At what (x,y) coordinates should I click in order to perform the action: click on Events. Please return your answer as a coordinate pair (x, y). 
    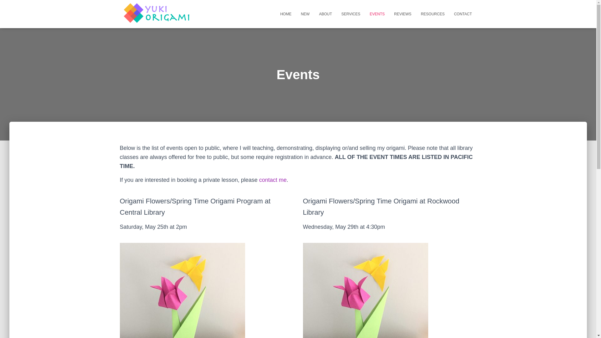
    Looking at the image, I should click on (377, 14).